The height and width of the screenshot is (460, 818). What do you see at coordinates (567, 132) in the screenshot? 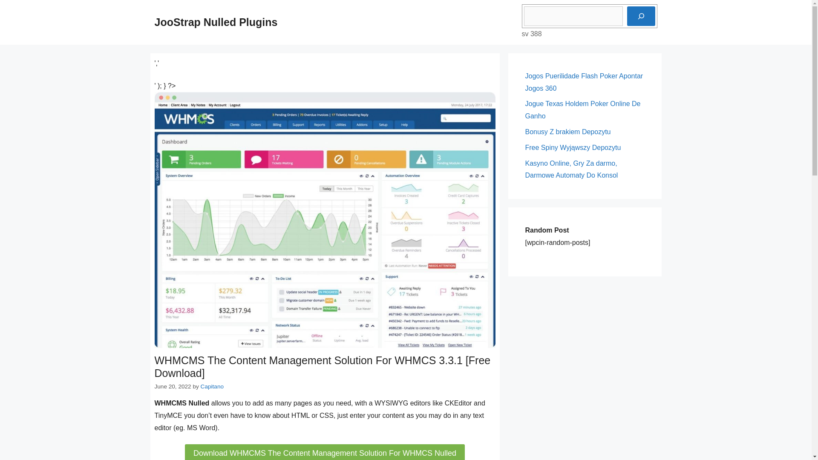
I see `Bonusy Z brakiem Depozytu` at bounding box center [567, 132].